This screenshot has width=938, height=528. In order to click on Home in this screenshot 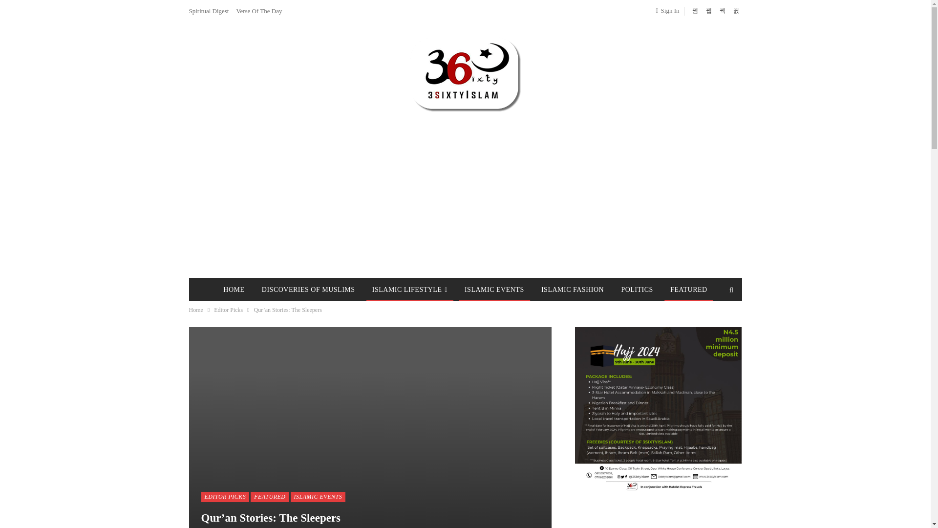, I will do `click(195, 310)`.